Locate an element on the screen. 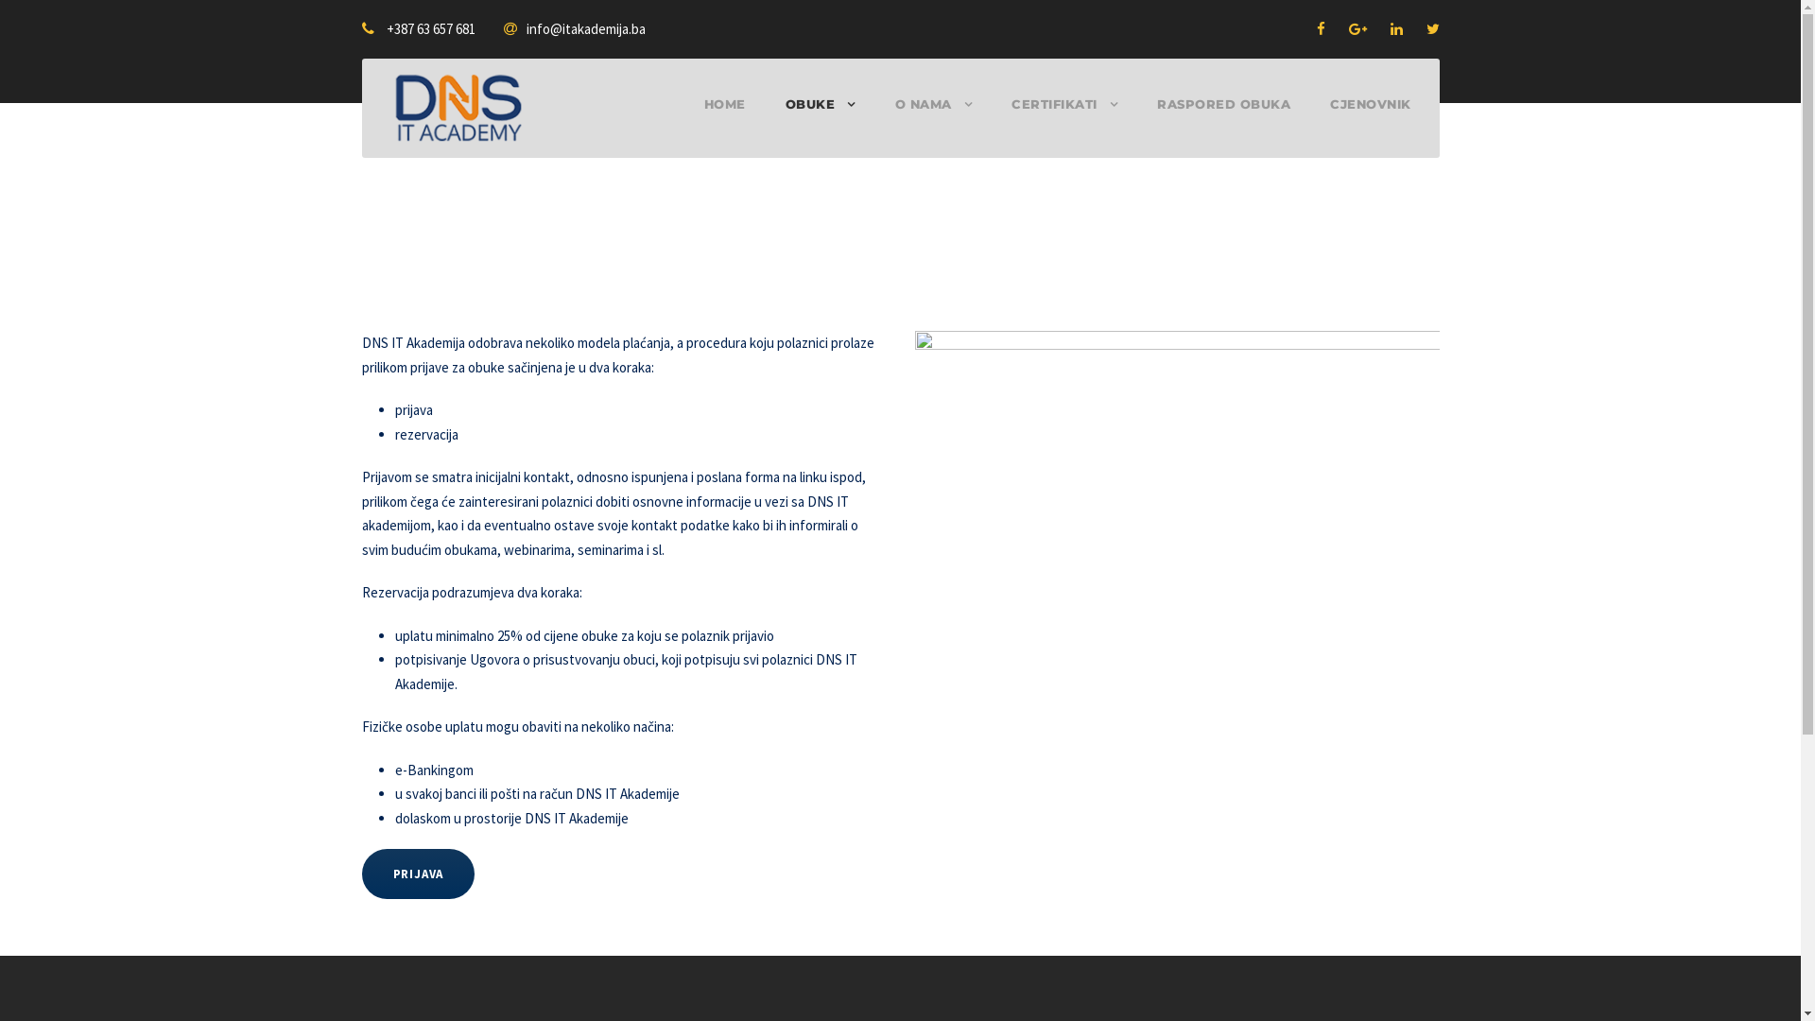 The height and width of the screenshot is (1021, 1815). CJENOVNIK is located at coordinates (1371, 121).